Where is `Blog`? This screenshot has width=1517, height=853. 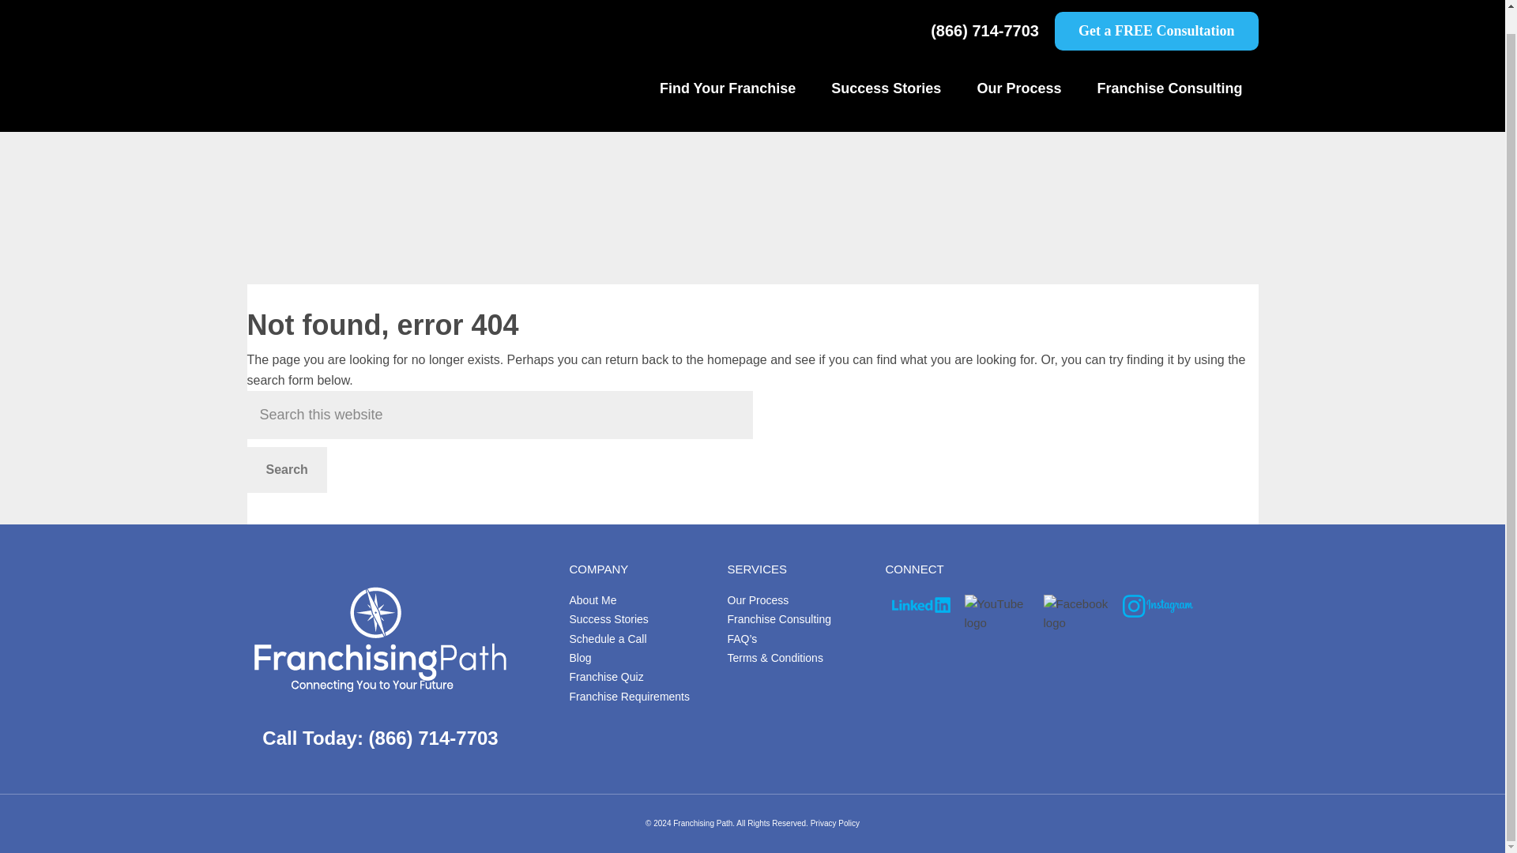
Blog is located at coordinates (580, 658).